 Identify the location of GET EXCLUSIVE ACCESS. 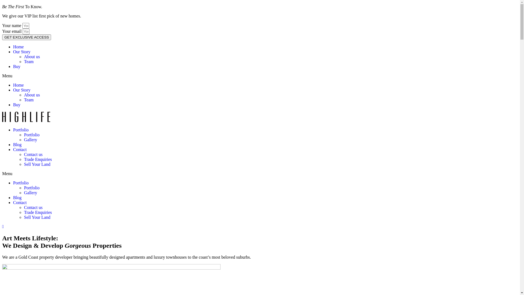
(27, 37).